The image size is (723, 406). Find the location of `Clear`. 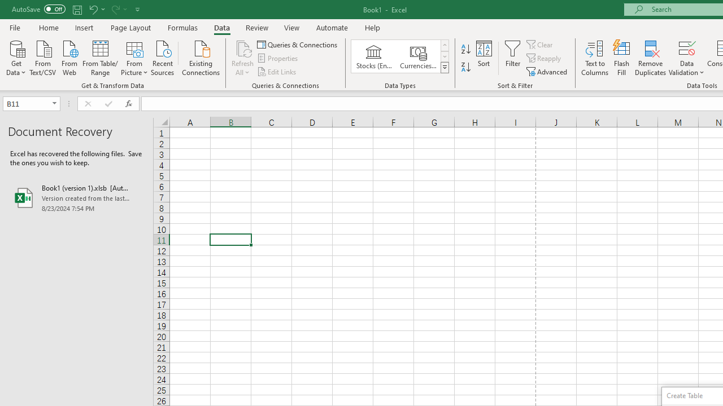

Clear is located at coordinates (541, 44).